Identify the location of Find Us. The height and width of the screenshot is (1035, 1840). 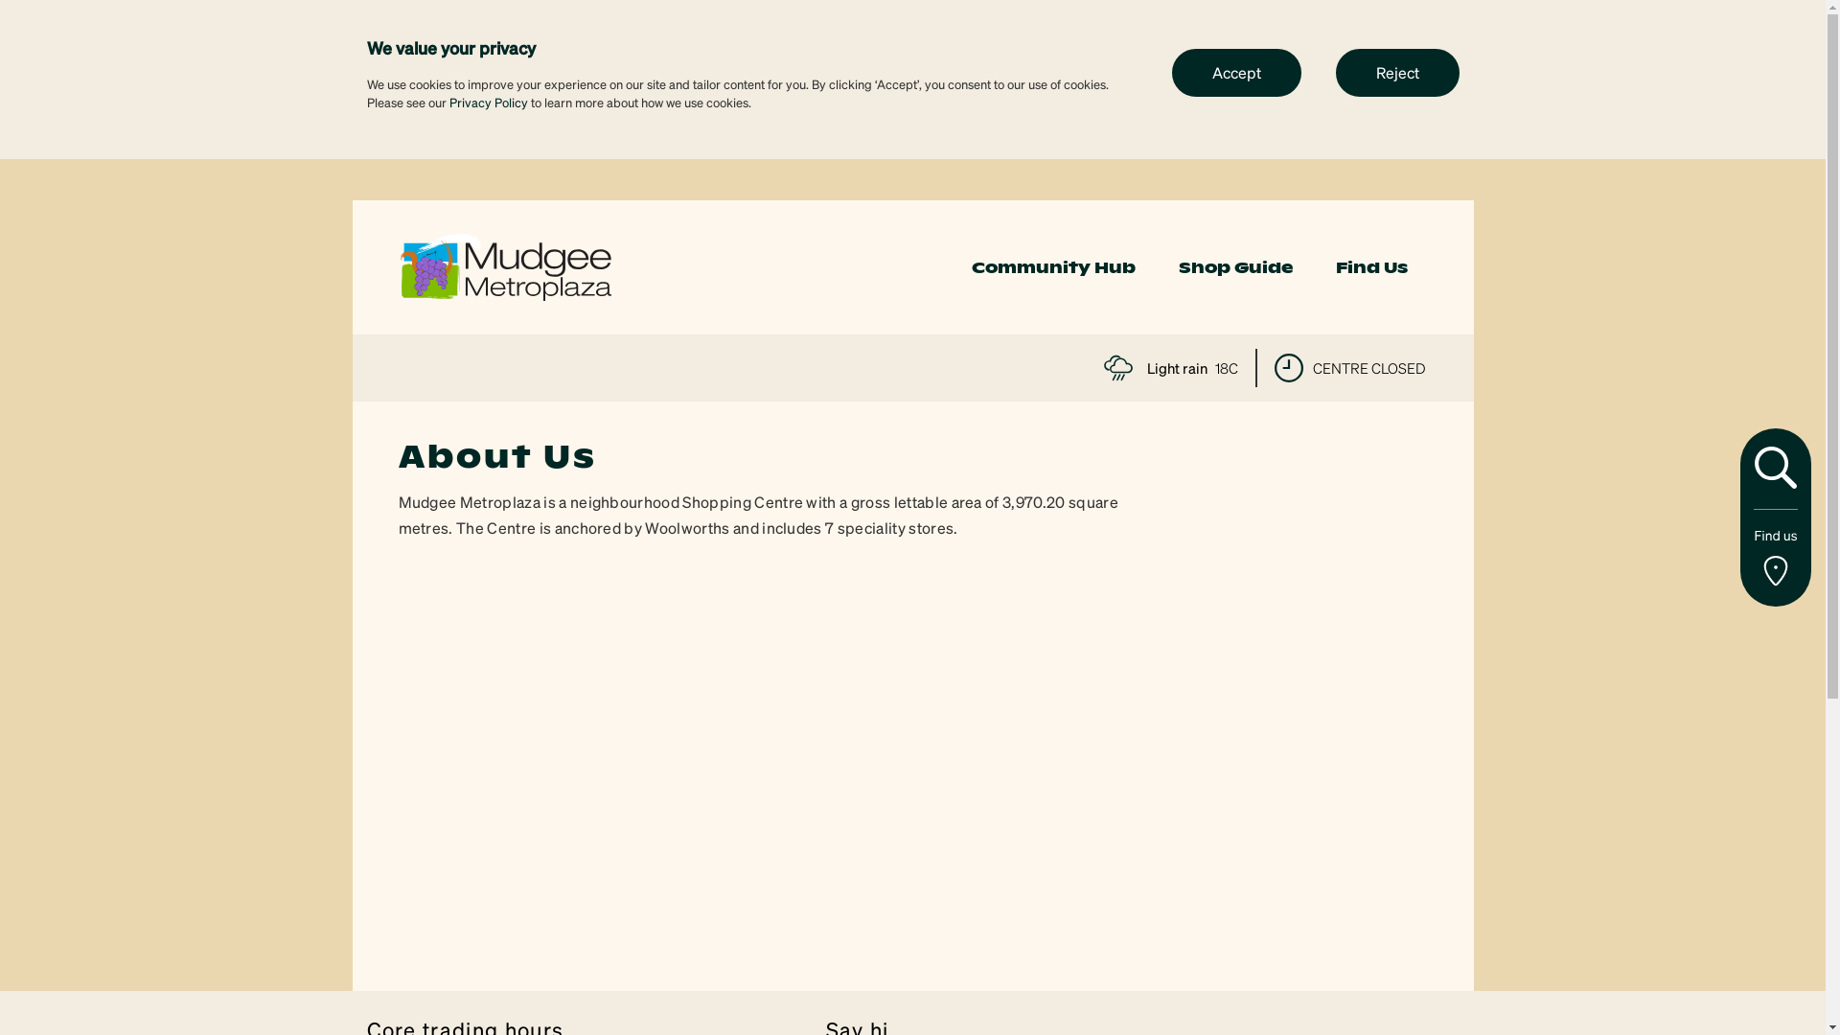
(1372, 268).